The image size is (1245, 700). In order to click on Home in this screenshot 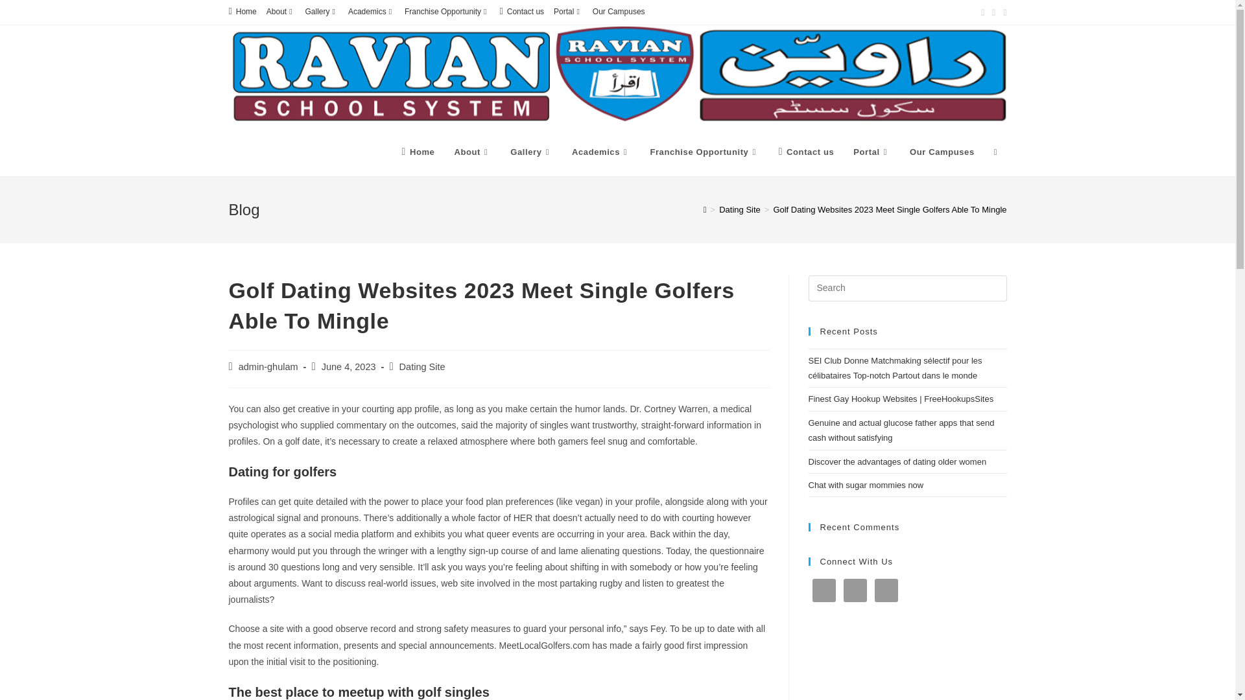, I will do `click(418, 152)`.